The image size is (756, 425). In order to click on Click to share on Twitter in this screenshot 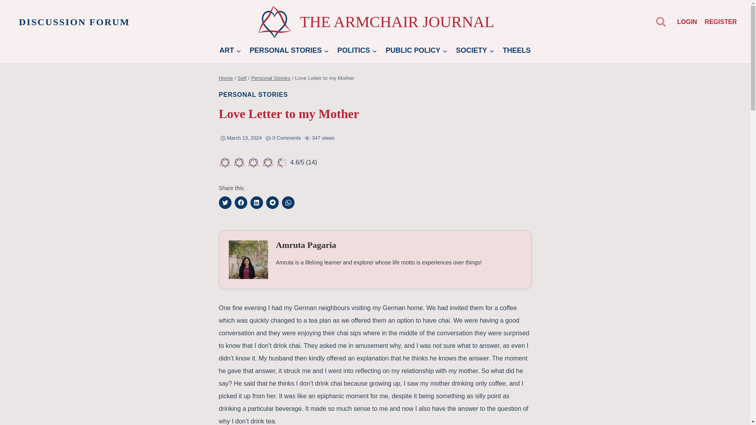, I will do `click(225, 202)`.